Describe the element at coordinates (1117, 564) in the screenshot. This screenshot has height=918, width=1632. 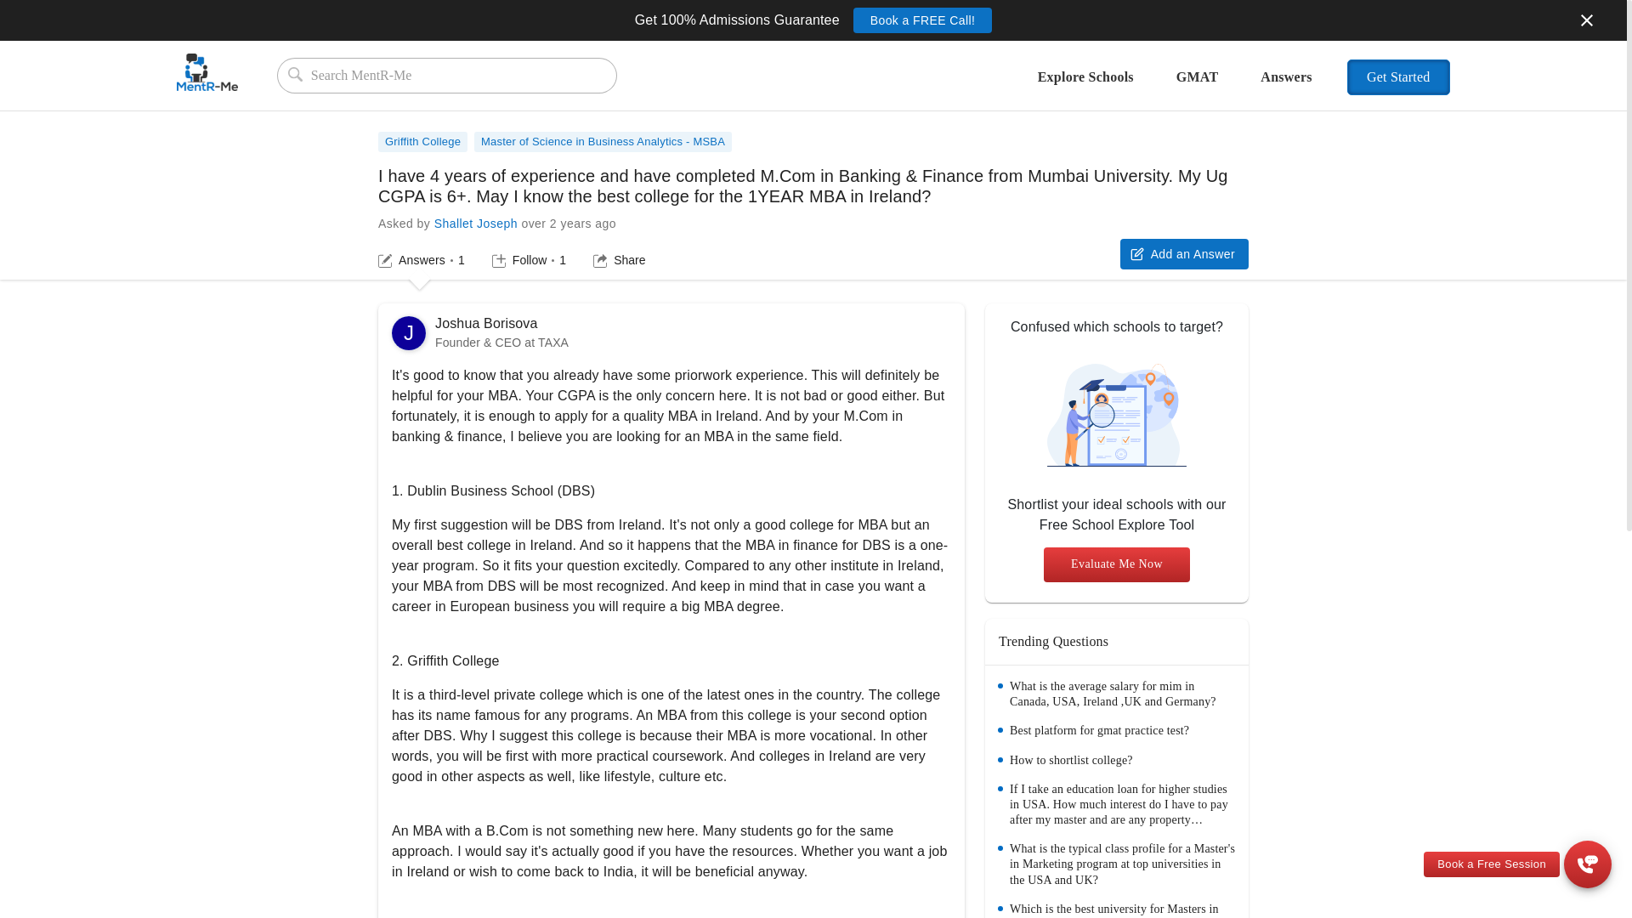
I see `Add an Answer` at that location.